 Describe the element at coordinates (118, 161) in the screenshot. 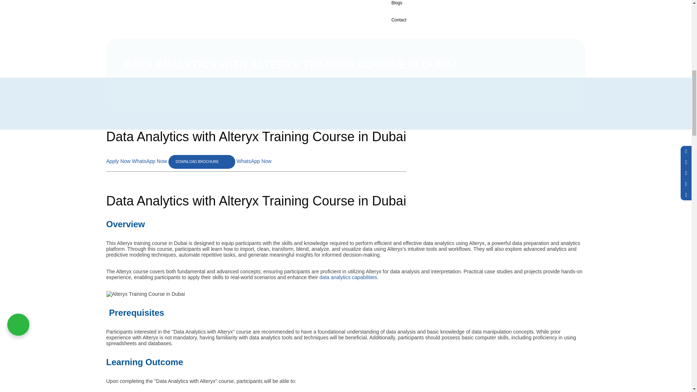

I see `Apply Now` at that location.